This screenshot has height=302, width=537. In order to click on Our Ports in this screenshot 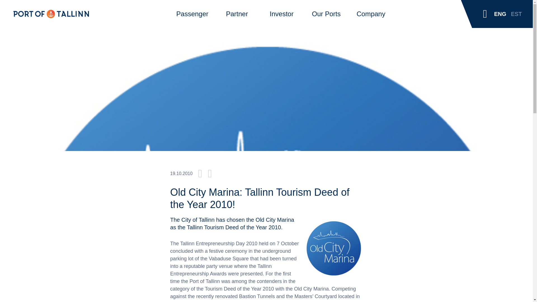, I will do `click(326, 14)`.